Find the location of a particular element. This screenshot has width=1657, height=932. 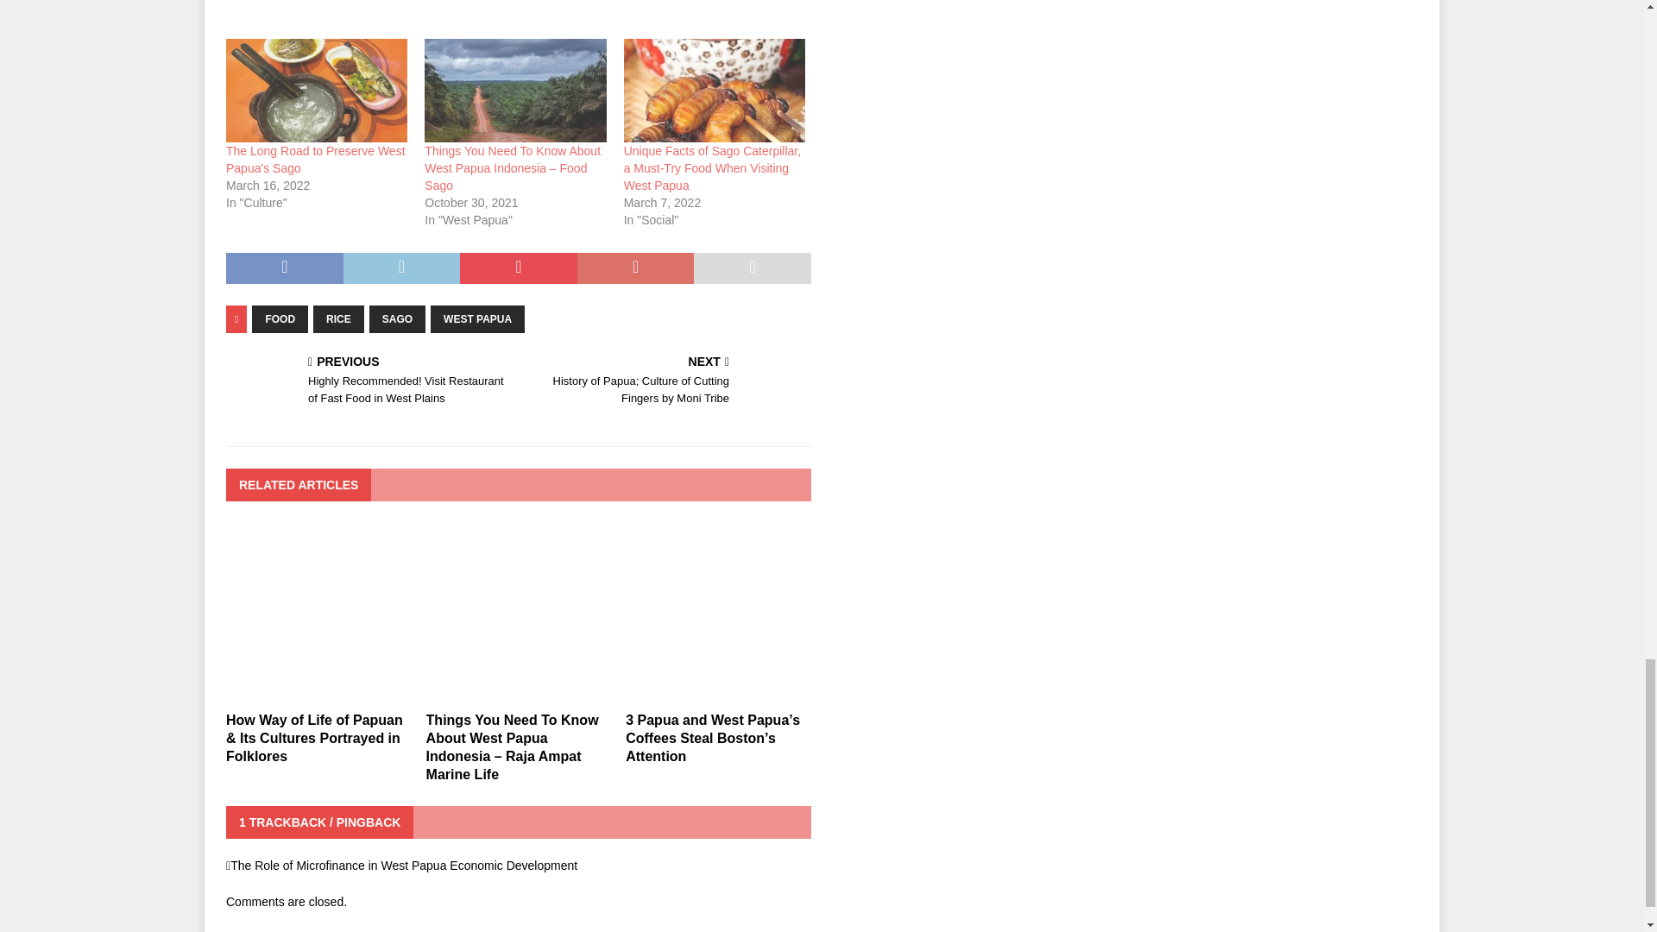

Like or Reblog is located at coordinates (518, 7).